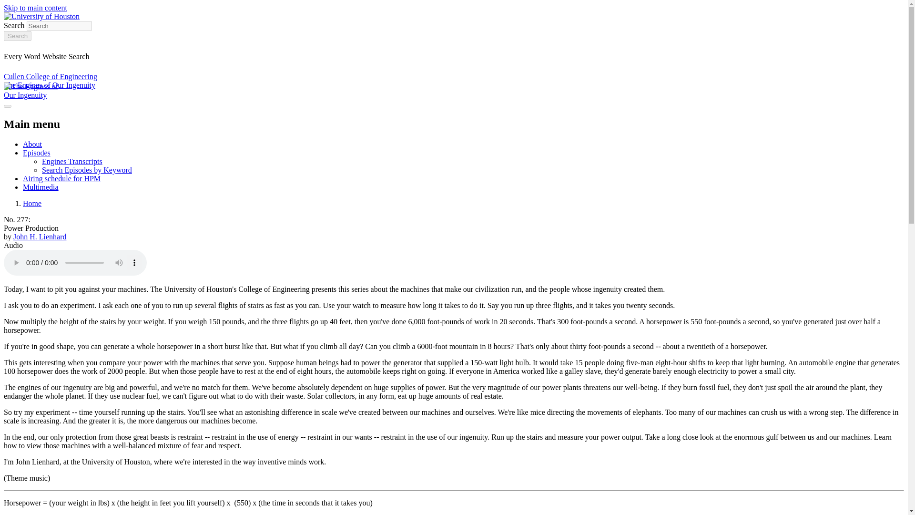  What do you see at coordinates (35, 8) in the screenshot?
I see `Skip to main content` at bounding box center [35, 8].